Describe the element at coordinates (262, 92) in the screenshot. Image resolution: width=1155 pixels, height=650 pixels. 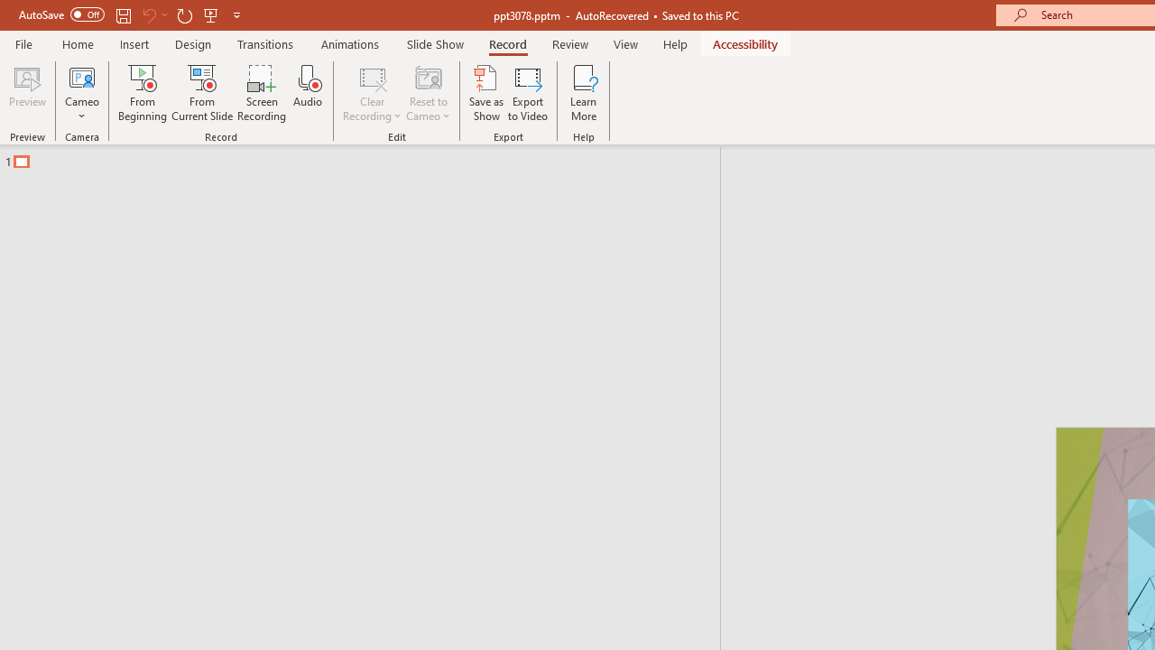
I see `Screen Recording` at that location.